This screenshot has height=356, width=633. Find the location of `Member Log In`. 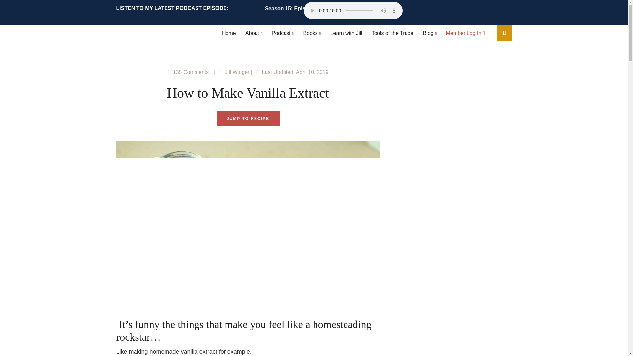

Member Log In is located at coordinates (466, 33).